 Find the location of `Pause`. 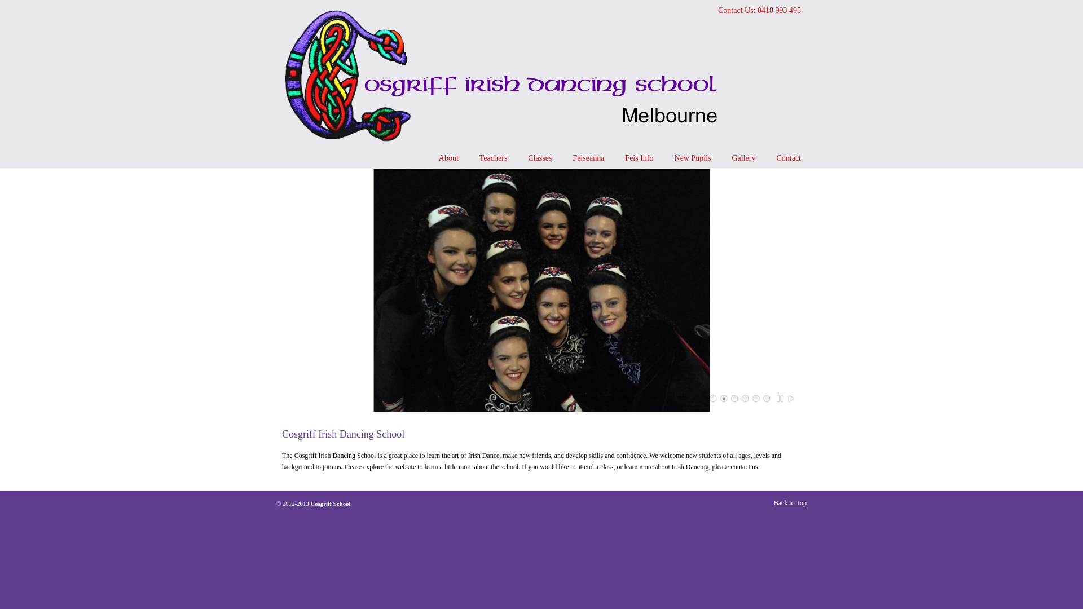

Pause is located at coordinates (781, 399).